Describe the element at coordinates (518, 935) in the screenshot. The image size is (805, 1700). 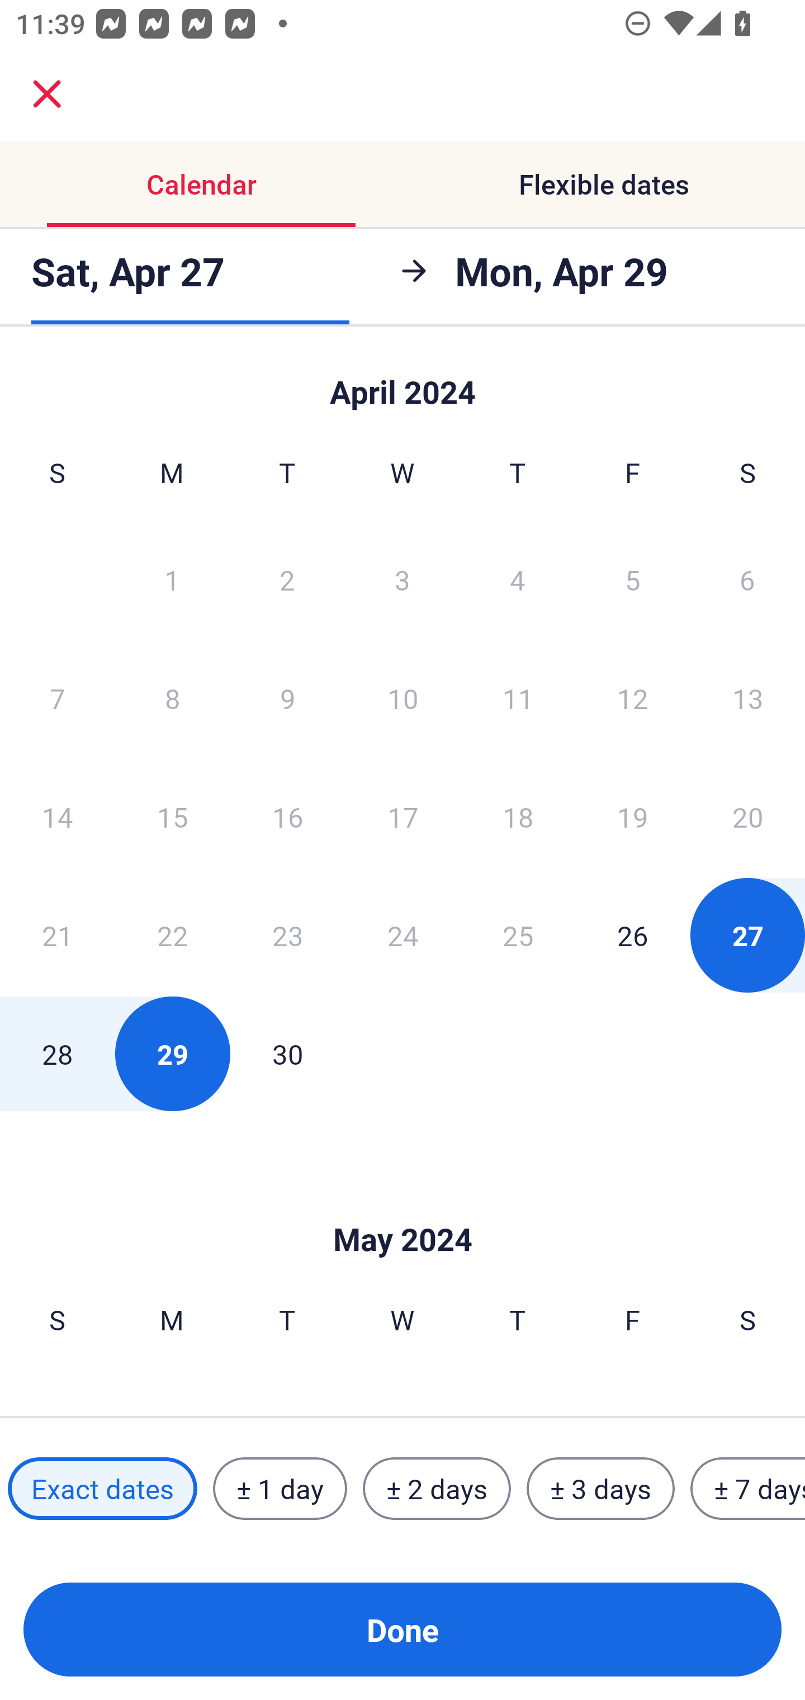
I see `25 Thursday, April 25, 2024` at that location.